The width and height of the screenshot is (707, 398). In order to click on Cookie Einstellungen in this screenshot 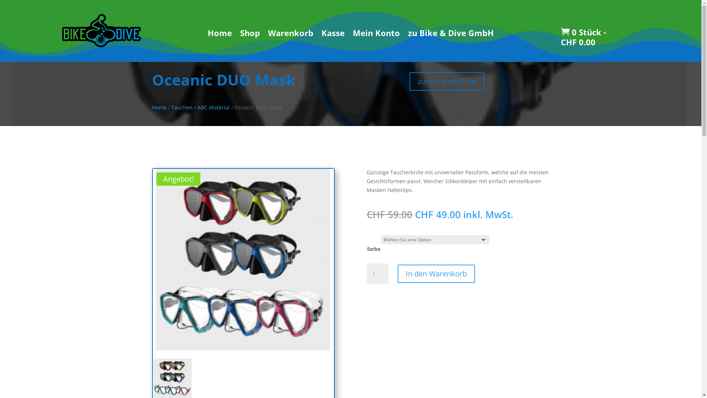, I will do `click(26, 394)`.